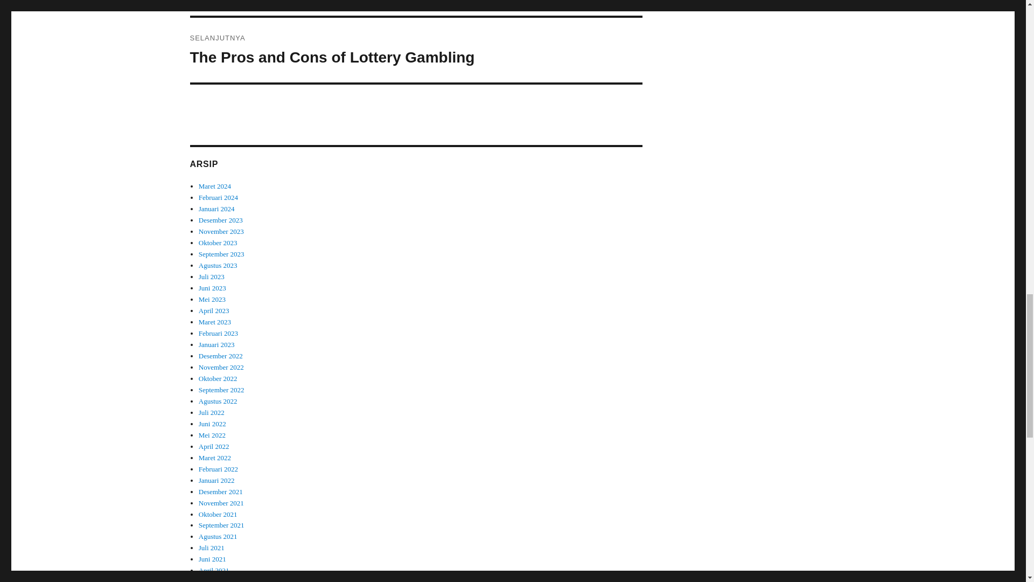 The image size is (1034, 582). I want to click on Juli 2022, so click(211, 413).